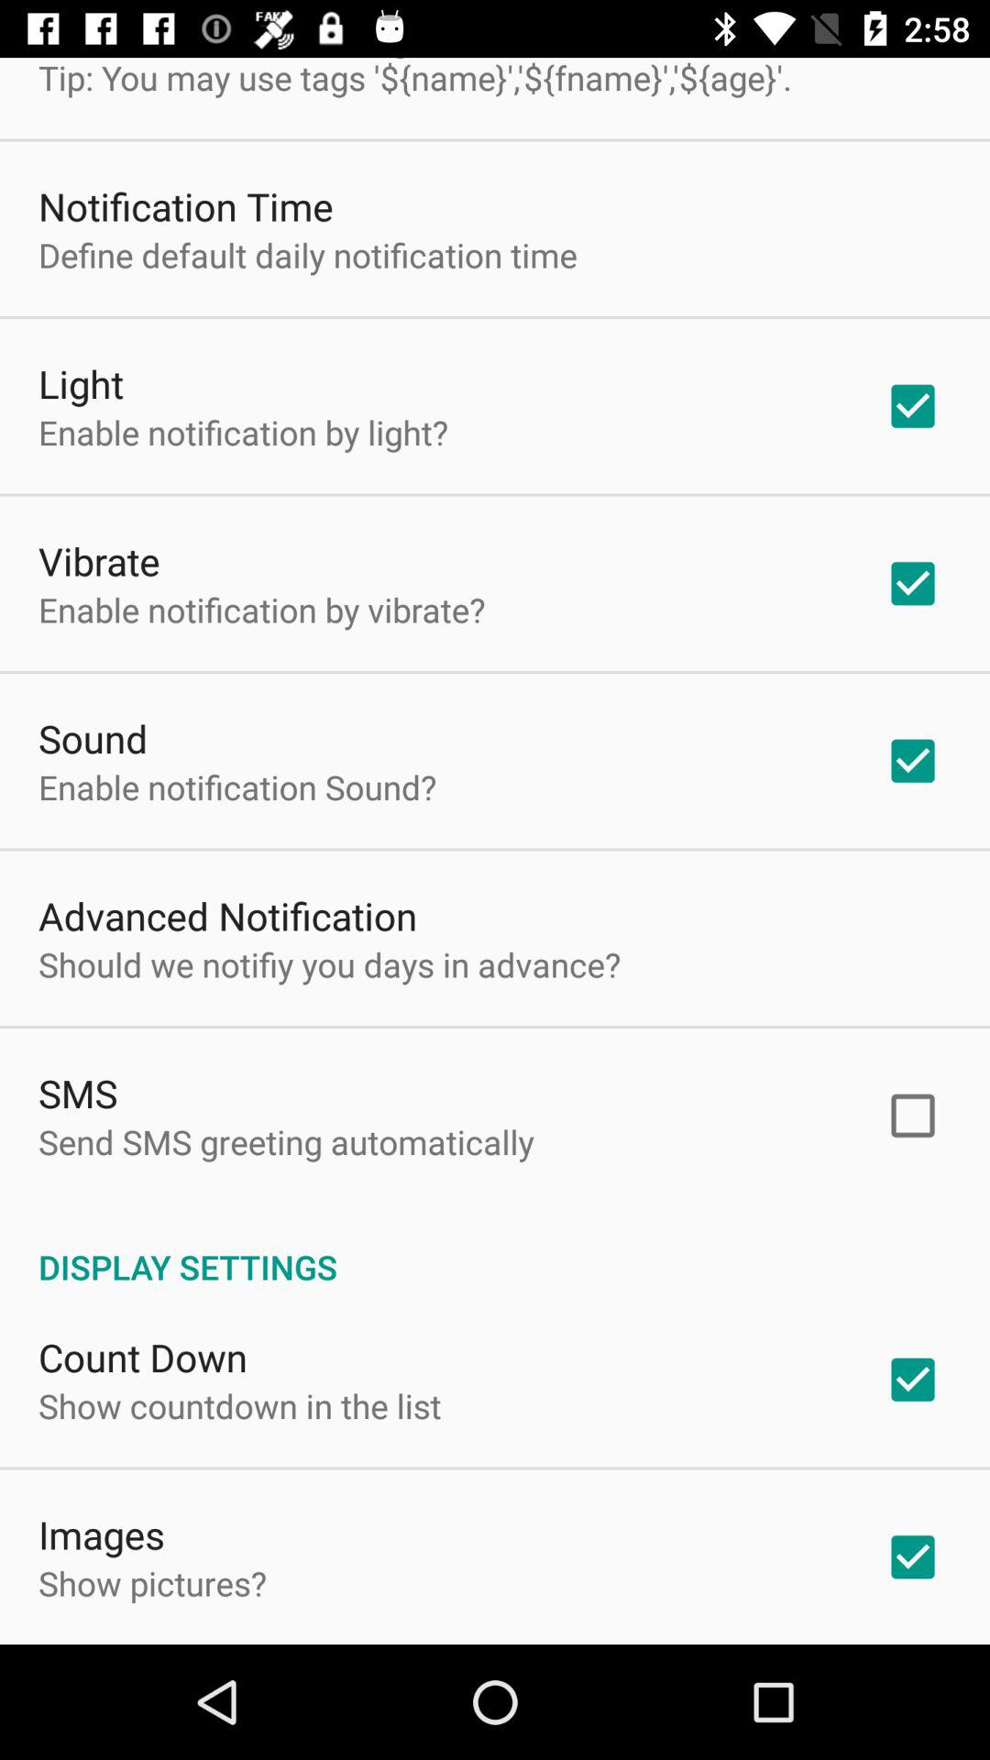 The width and height of the screenshot is (990, 1760). What do you see at coordinates (330, 964) in the screenshot?
I see `click the should we notifiy app` at bounding box center [330, 964].